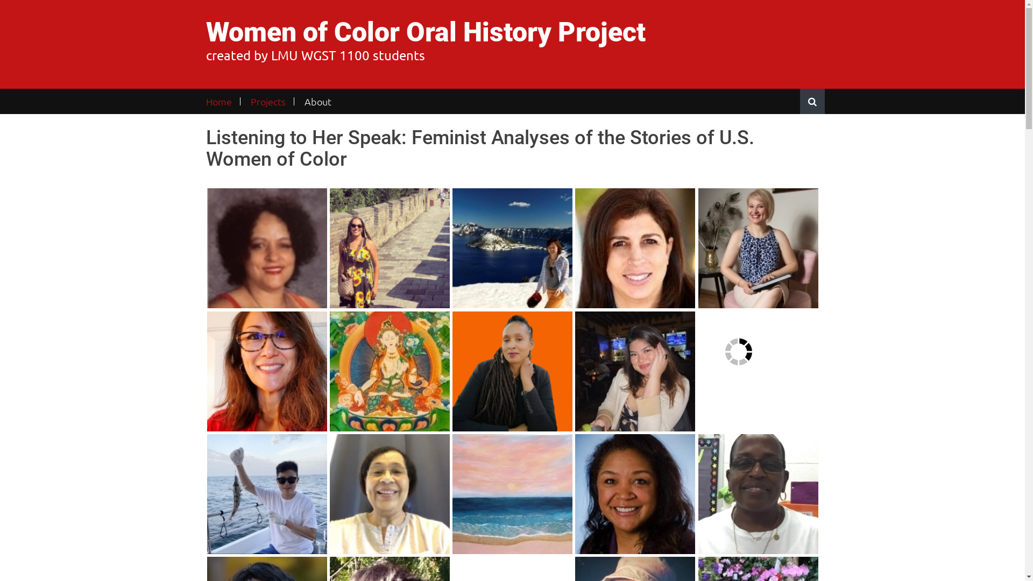  Describe the element at coordinates (512, 371) in the screenshot. I see `11` at that location.